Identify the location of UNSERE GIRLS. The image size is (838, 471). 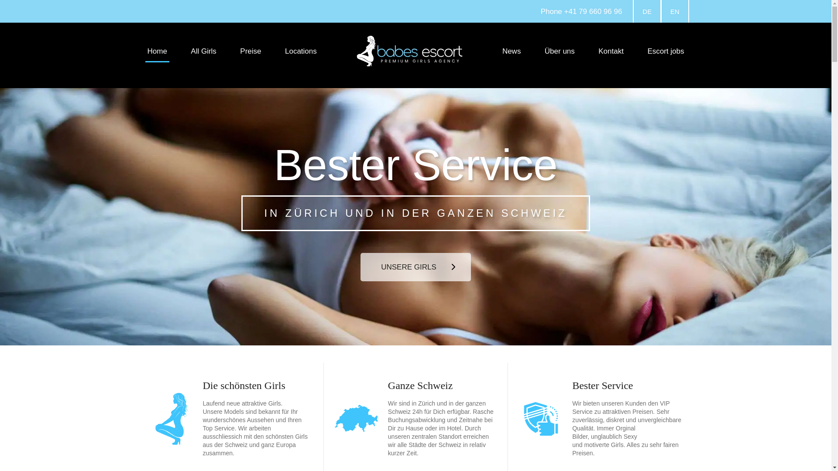
(416, 267).